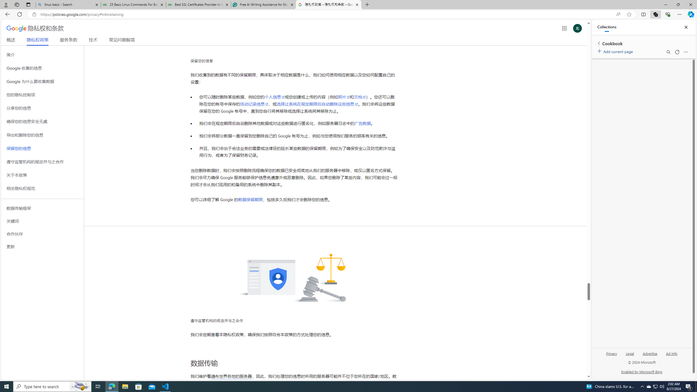  Describe the element at coordinates (263, 5) in the screenshot. I see `Free AI Writing Assistance for Students | Grammarly` at that location.